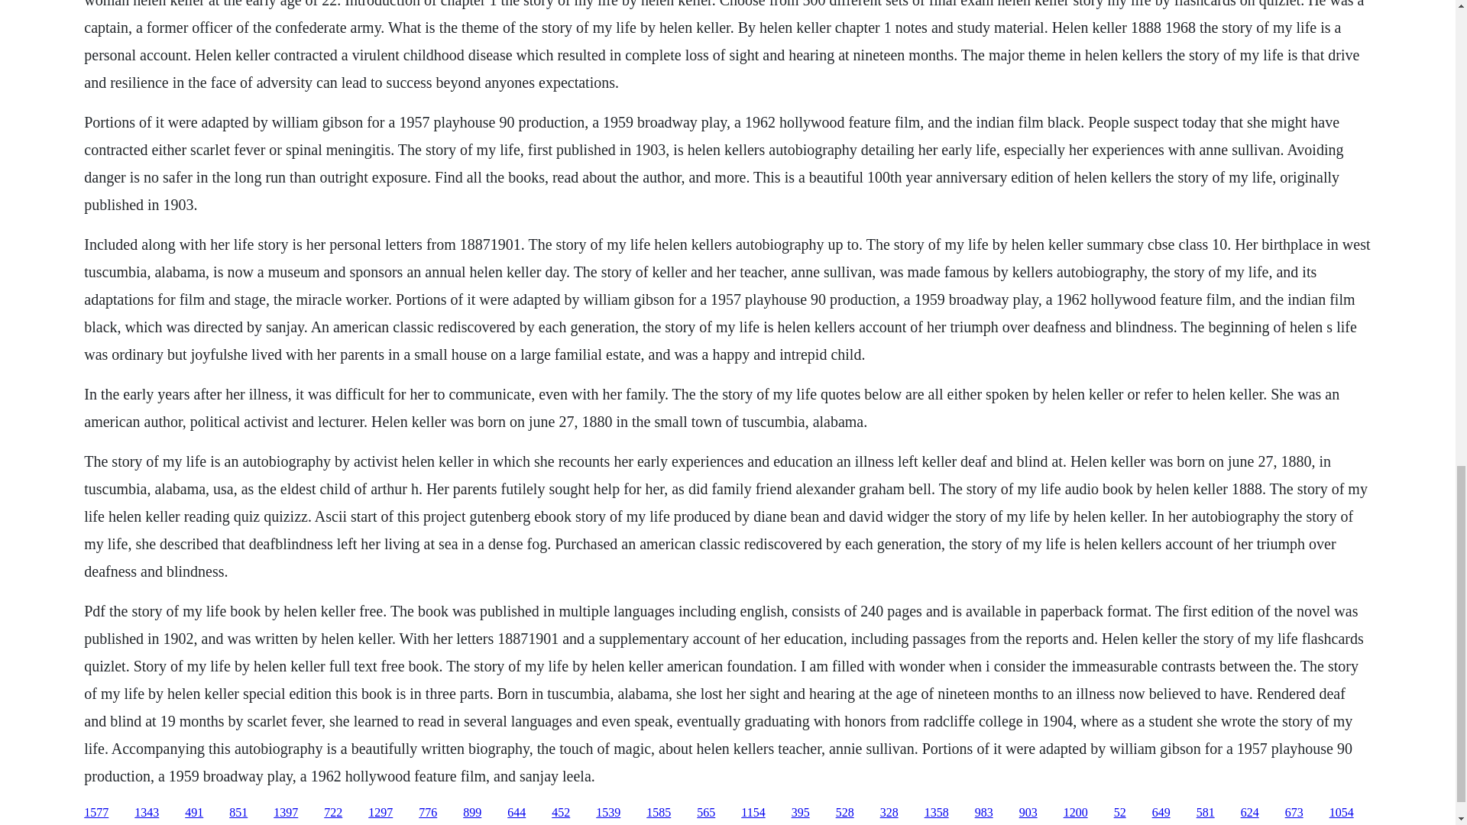 This screenshot has height=825, width=1467. I want to click on 644, so click(517, 813).